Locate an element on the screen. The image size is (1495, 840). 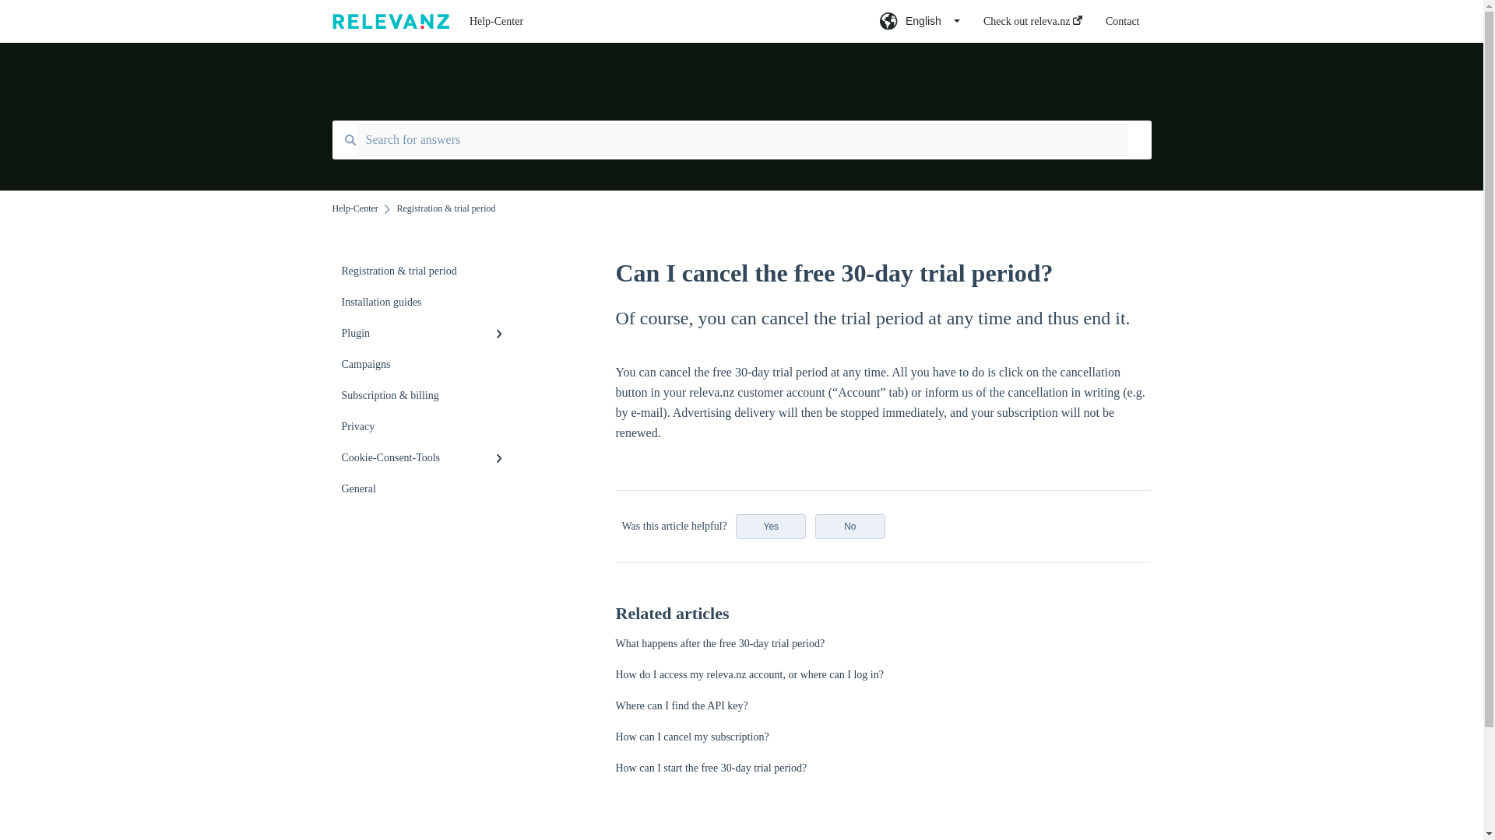
Cookie-Consent-Tools is located at coordinates (425, 458).